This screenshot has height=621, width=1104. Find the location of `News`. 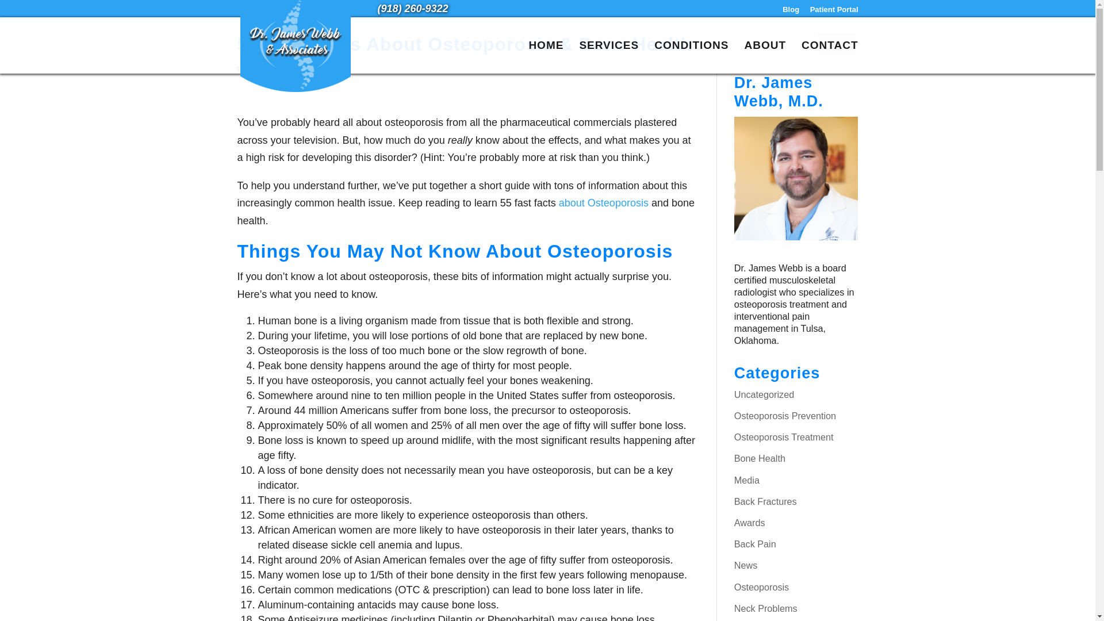

News is located at coordinates (745, 565).